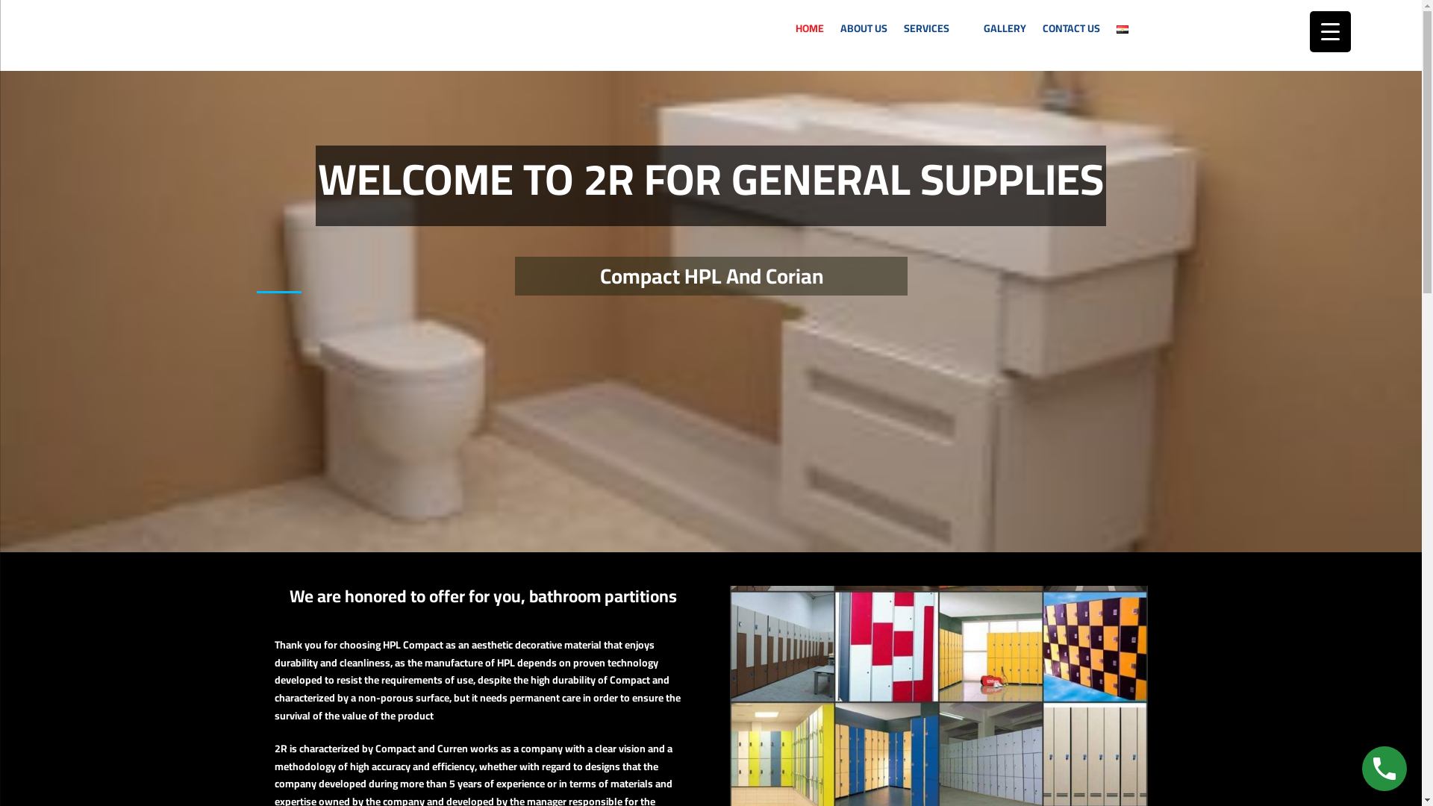  What do you see at coordinates (809, 32) in the screenshot?
I see `HOME` at bounding box center [809, 32].